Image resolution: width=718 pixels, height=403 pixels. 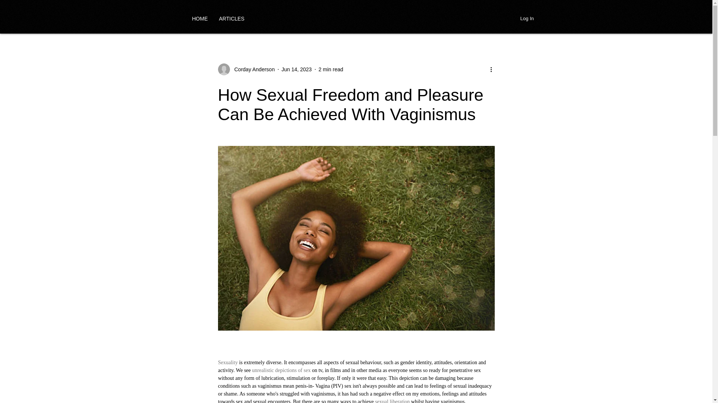 What do you see at coordinates (252, 69) in the screenshot?
I see `Corday Anderson` at bounding box center [252, 69].